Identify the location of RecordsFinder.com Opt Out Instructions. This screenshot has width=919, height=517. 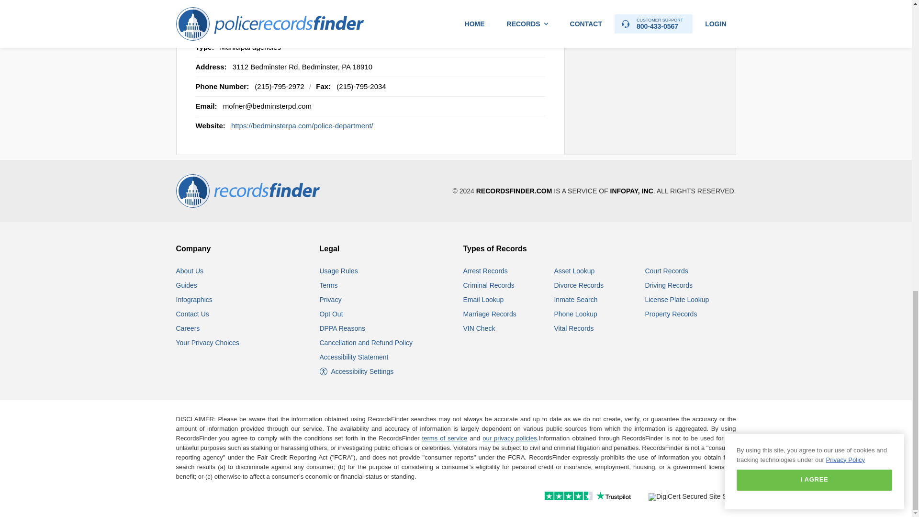
(331, 314).